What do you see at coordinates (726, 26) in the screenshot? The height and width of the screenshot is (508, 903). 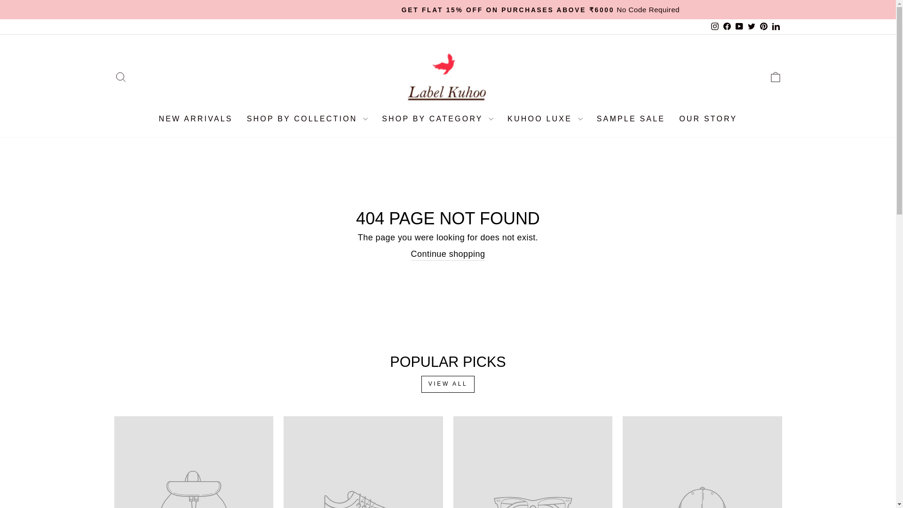 I see `Label Kuhoo on Facebook` at bounding box center [726, 26].